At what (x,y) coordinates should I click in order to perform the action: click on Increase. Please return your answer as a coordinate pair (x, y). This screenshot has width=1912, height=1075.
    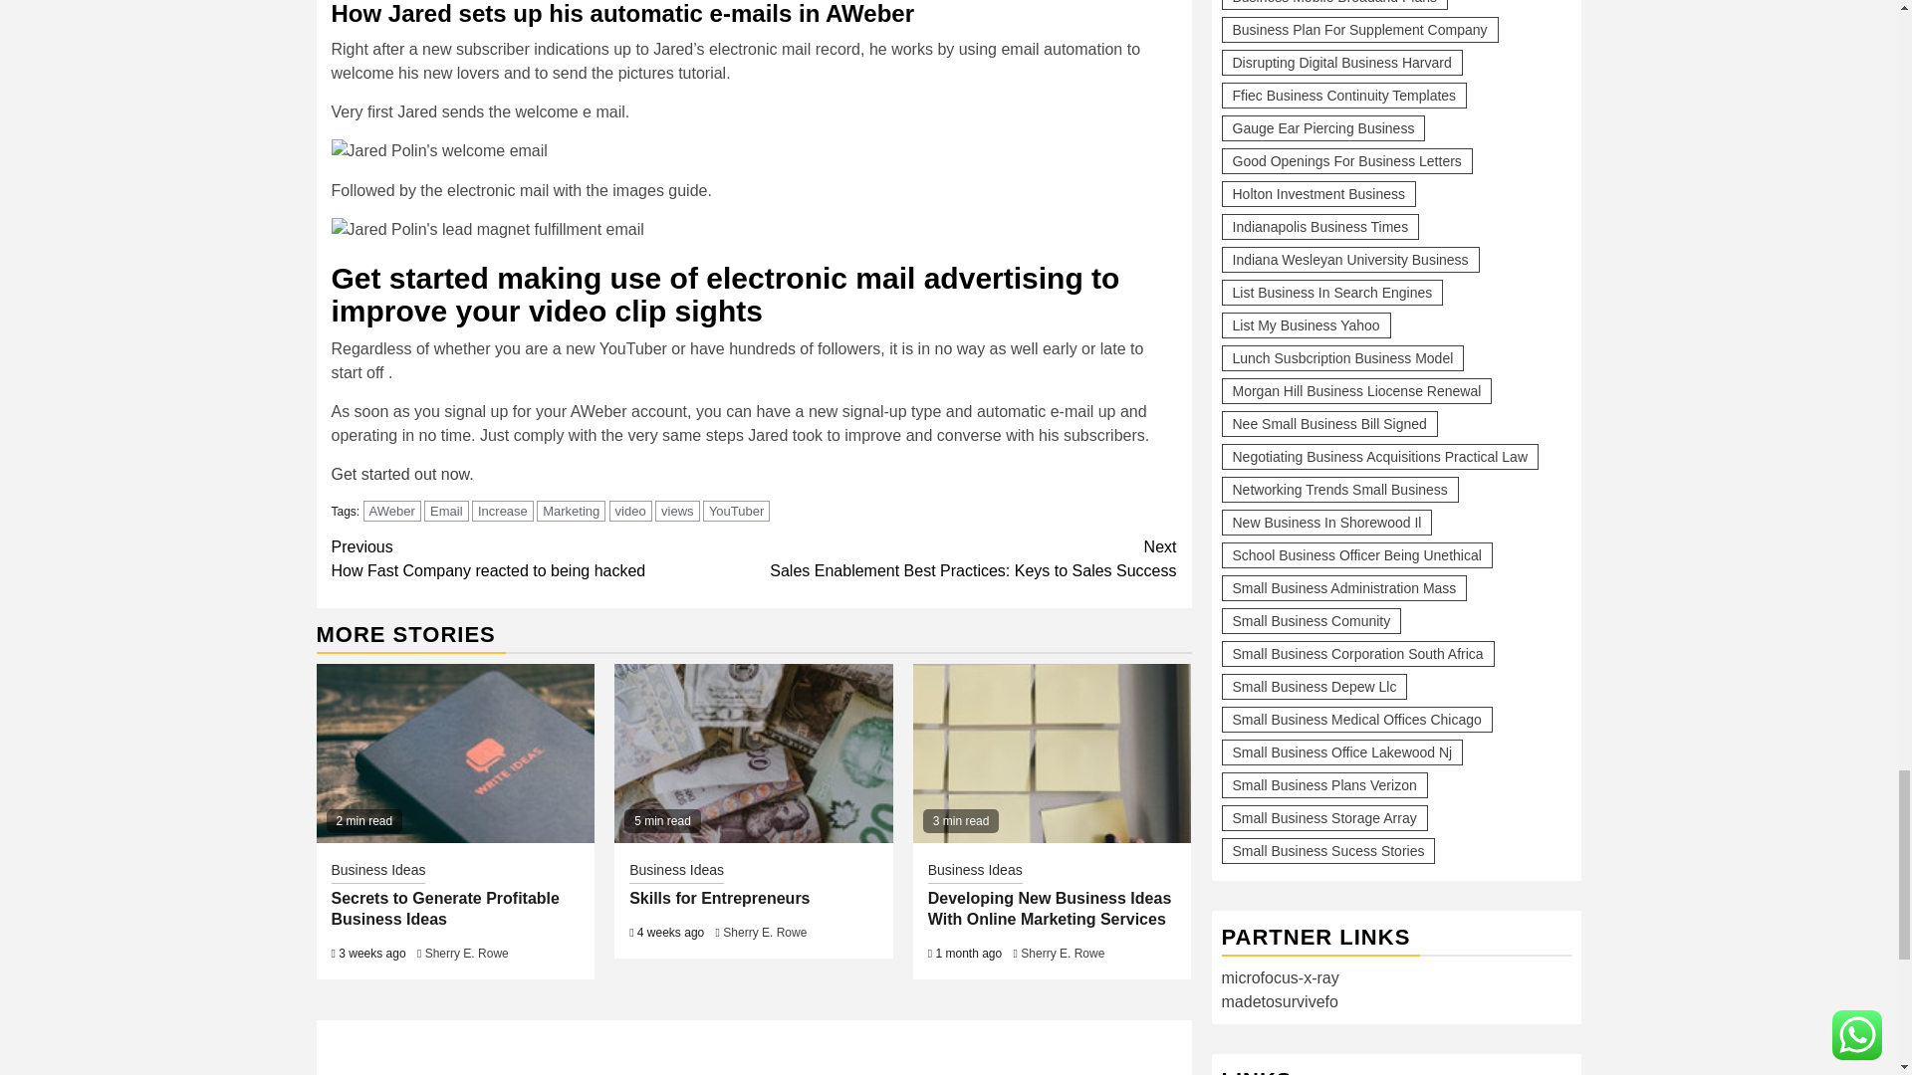
    Looking at the image, I should click on (1052, 752).